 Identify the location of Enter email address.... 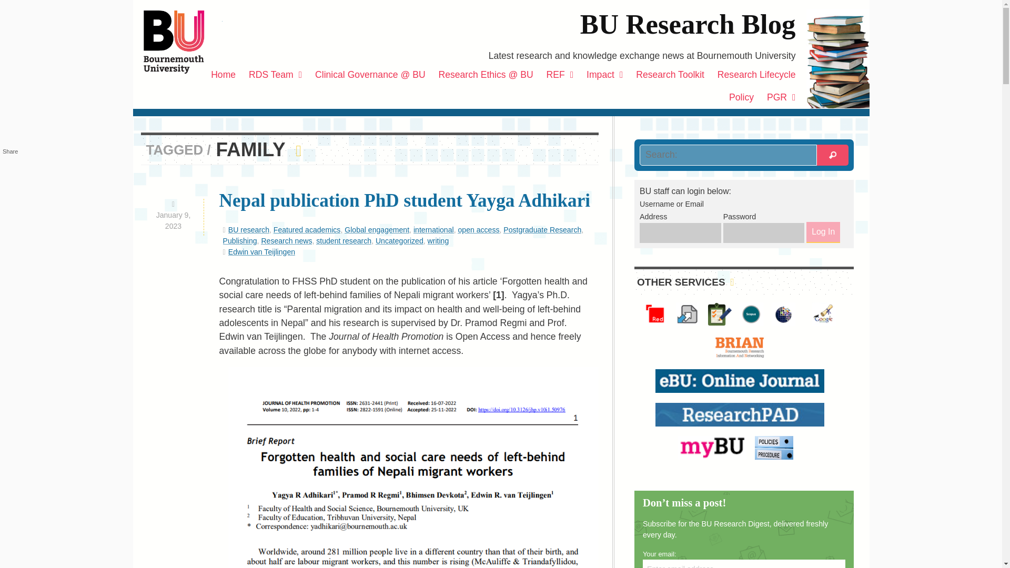
(744, 564).